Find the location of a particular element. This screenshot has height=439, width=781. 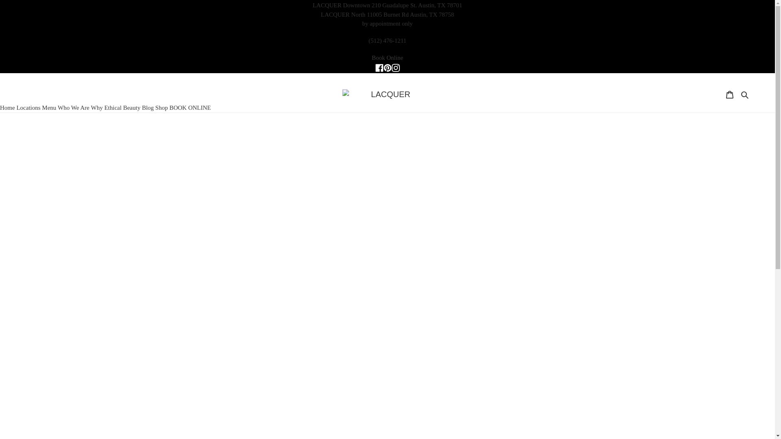

Cart is located at coordinates (729, 93).